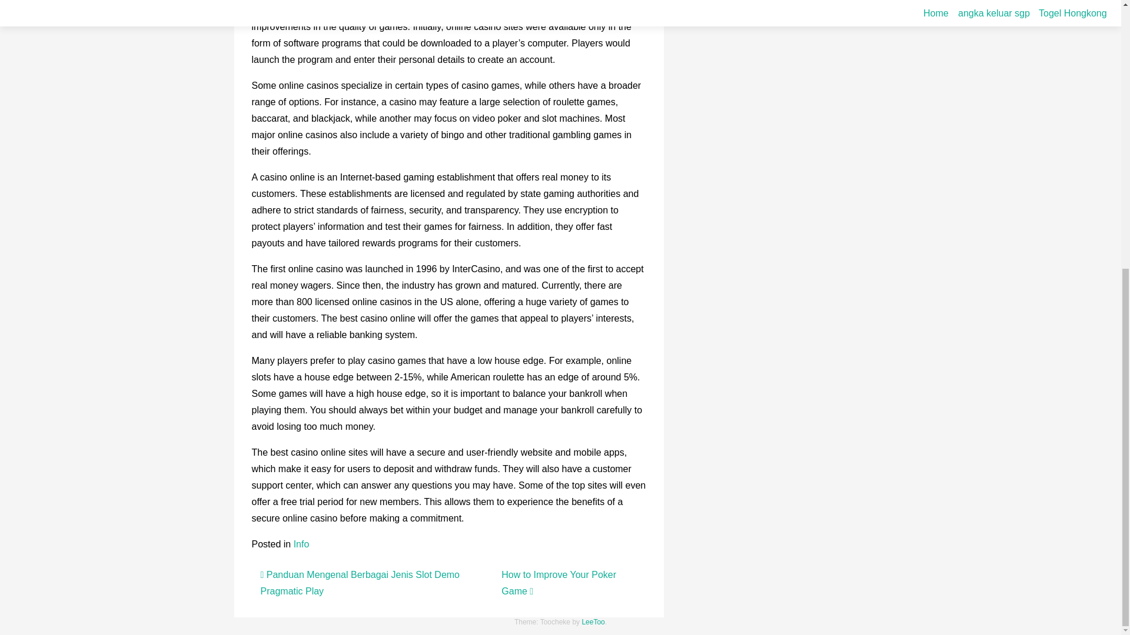 This screenshot has width=1130, height=635. Describe the element at coordinates (593, 621) in the screenshot. I see `LeeToo` at that location.